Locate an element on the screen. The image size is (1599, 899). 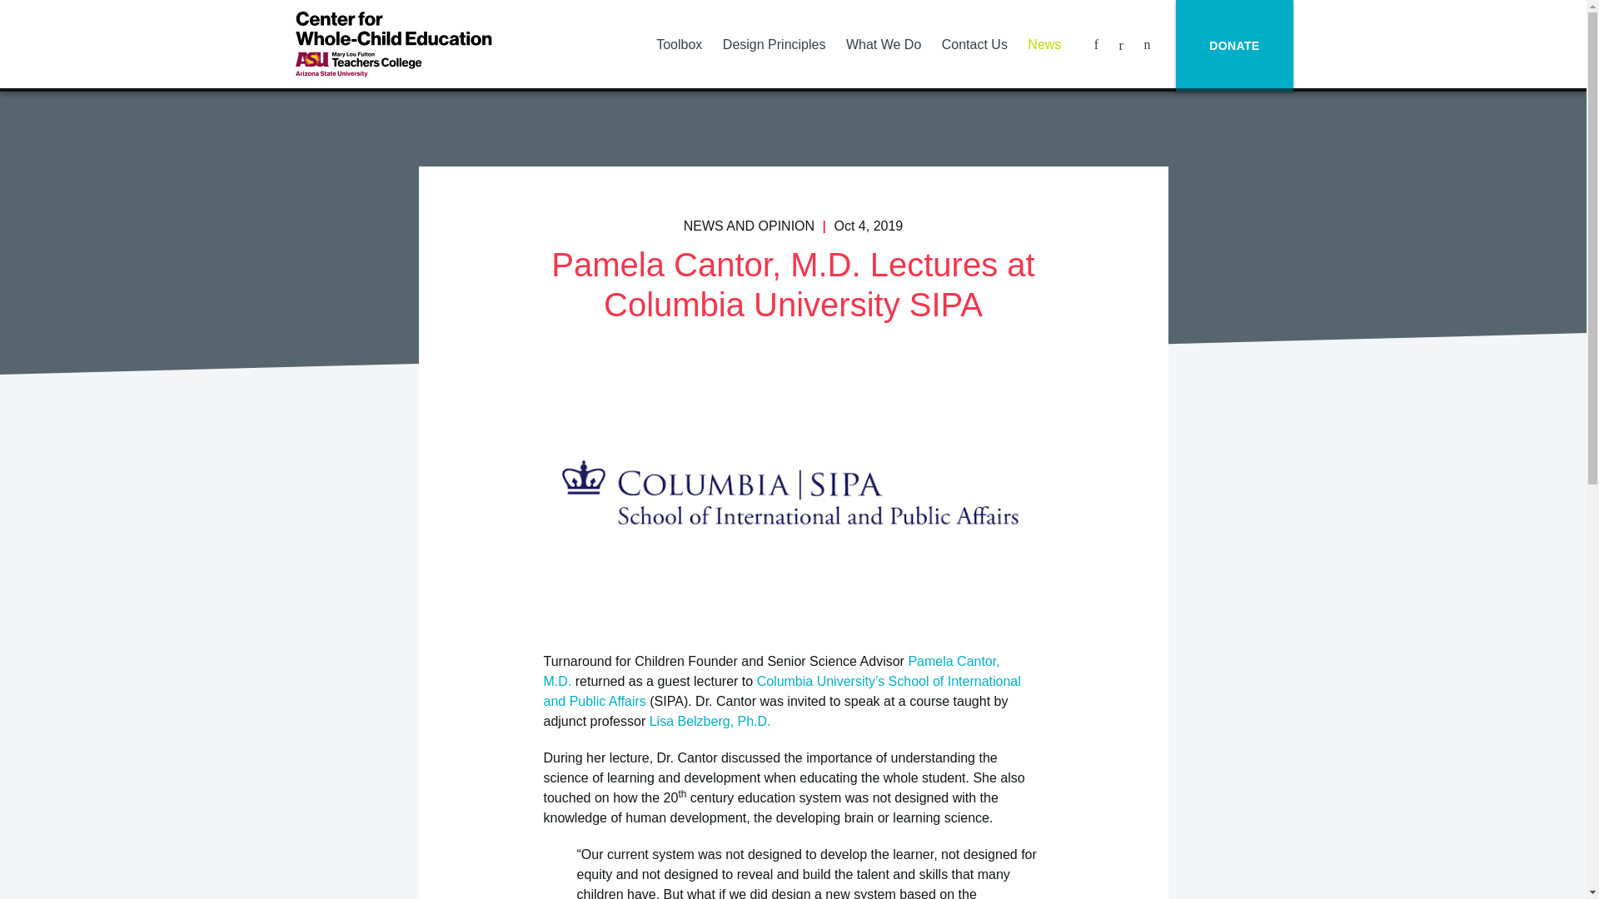
Toolbox is located at coordinates (678, 44).